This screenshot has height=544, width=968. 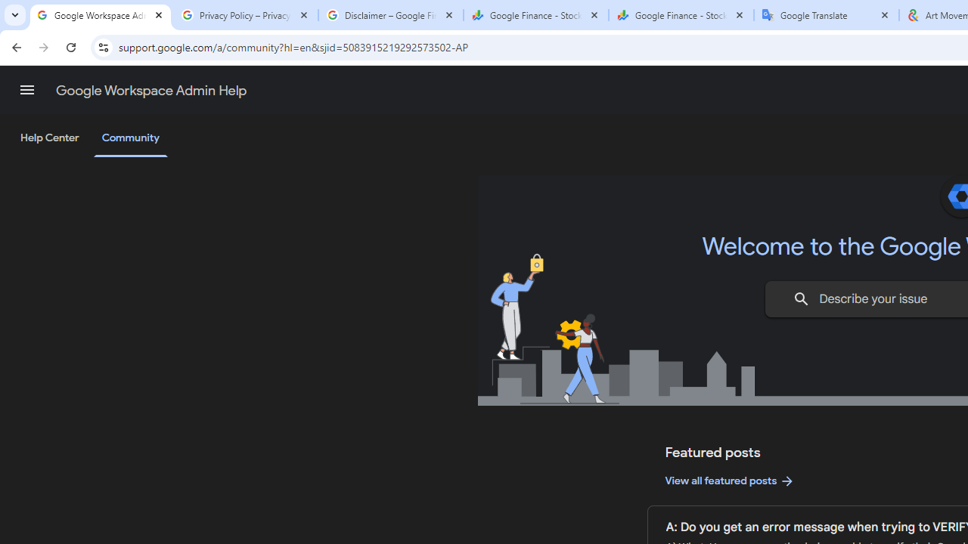 What do you see at coordinates (731, 481) in the screenshot?
I see `View all featured posts` at bounding box center [731, 481].